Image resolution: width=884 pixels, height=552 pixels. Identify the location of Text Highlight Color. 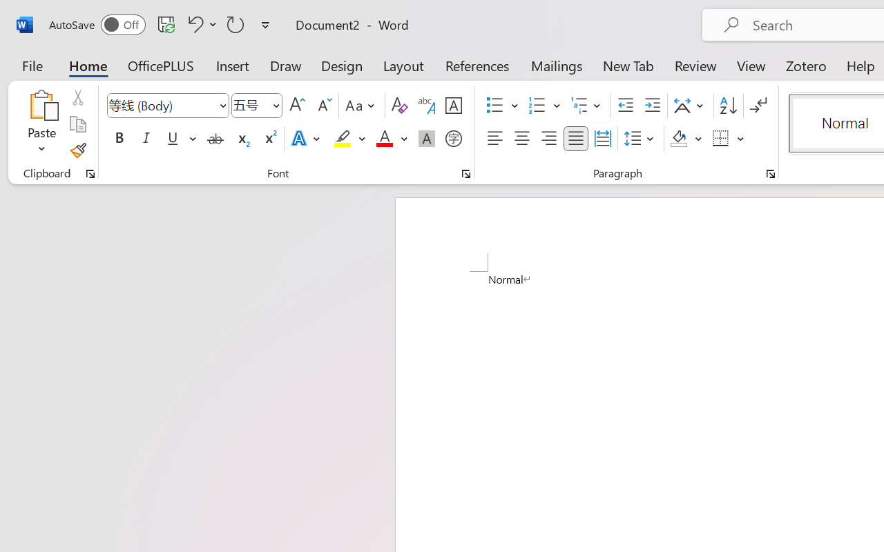
(349, 139).